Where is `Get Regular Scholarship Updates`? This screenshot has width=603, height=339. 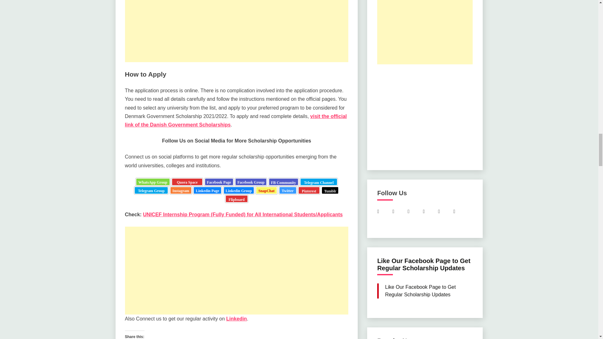 Get Regular Scholarship Updates is located at coordinates (251, 182).